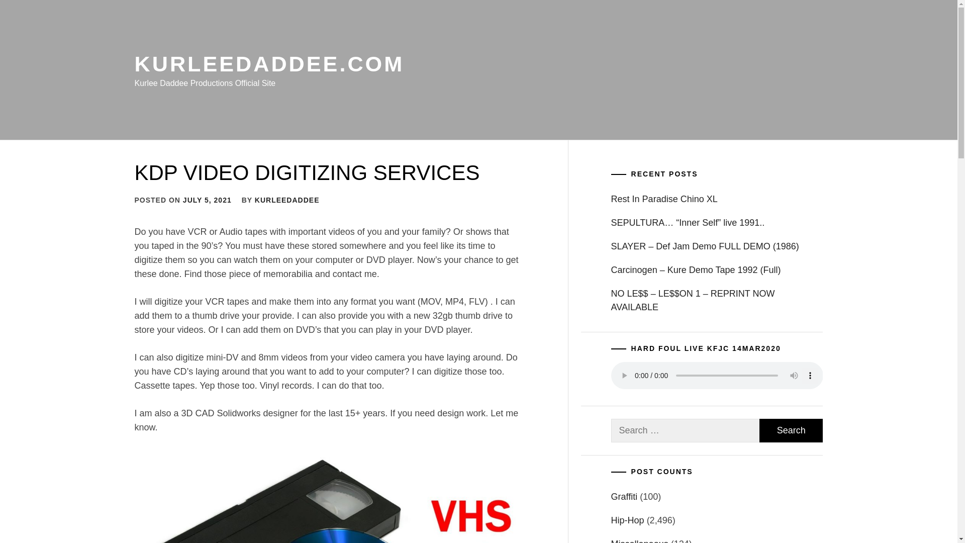 The width and height of the screenshot is (965, 543). I want to click on KURLEEDADDEE.COM, so click(269, 63).